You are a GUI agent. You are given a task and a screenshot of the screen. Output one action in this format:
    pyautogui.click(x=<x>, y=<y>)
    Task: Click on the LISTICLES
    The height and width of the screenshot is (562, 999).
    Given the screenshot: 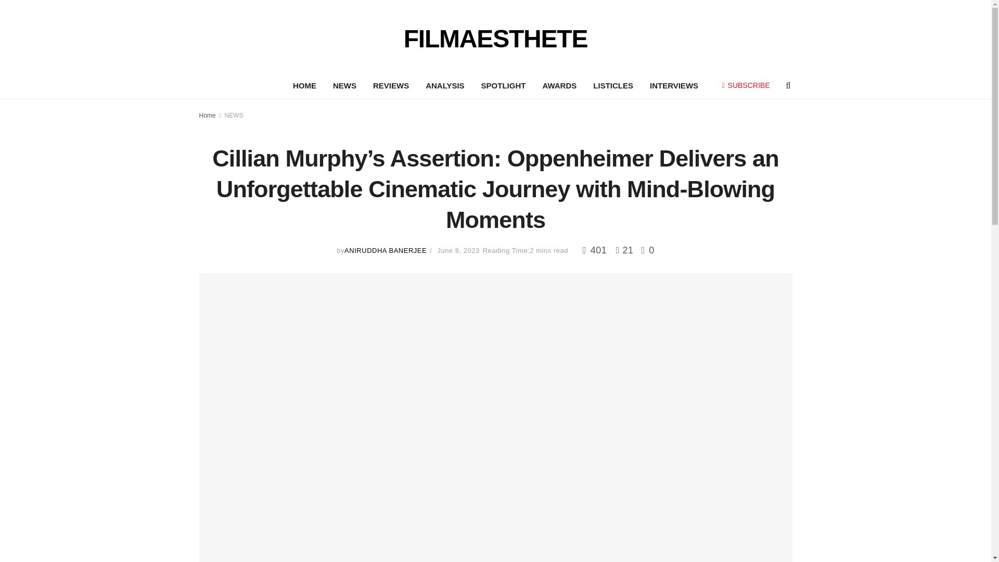 What is the action you would take?
    pyautogui.click(x=613, y=86)
    